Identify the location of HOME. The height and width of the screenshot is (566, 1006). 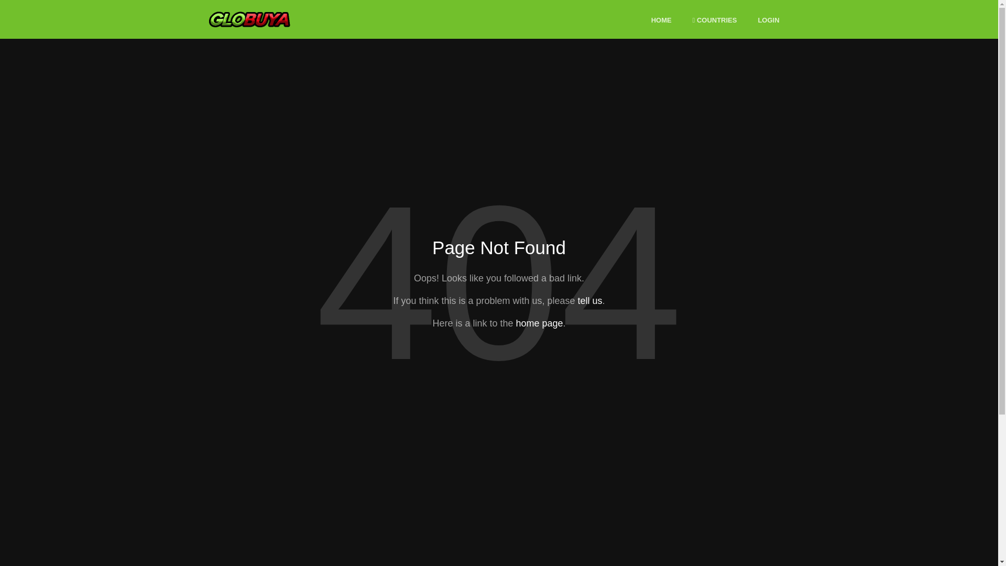
(661, 20).